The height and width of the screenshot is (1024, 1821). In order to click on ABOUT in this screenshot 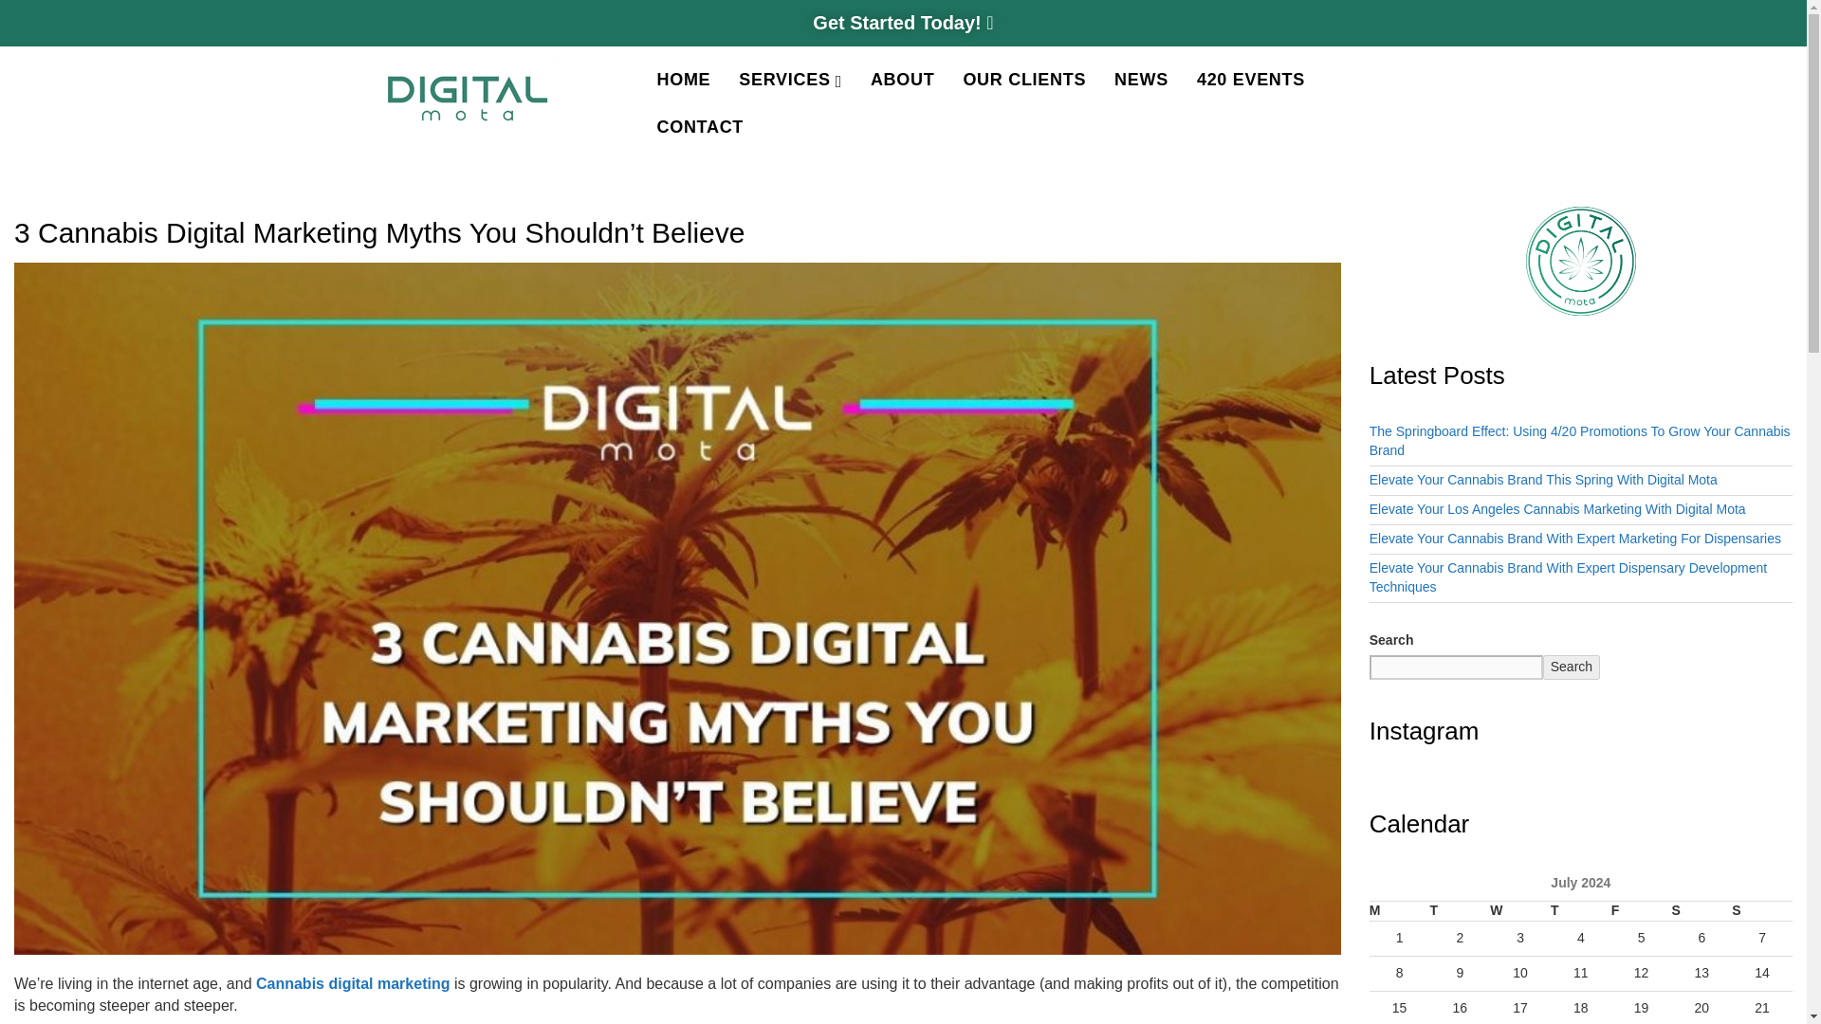, I will do `click(902, 80)`.